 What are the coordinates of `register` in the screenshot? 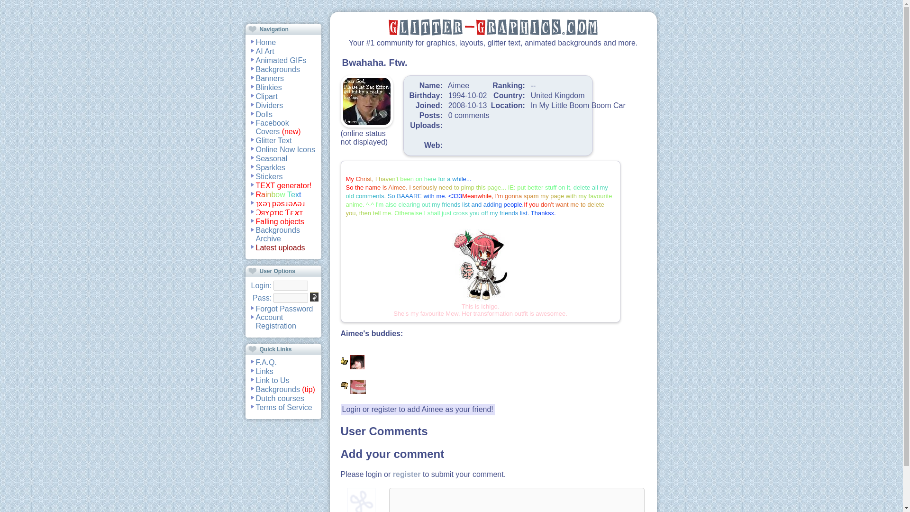 It's located at (384, 409).